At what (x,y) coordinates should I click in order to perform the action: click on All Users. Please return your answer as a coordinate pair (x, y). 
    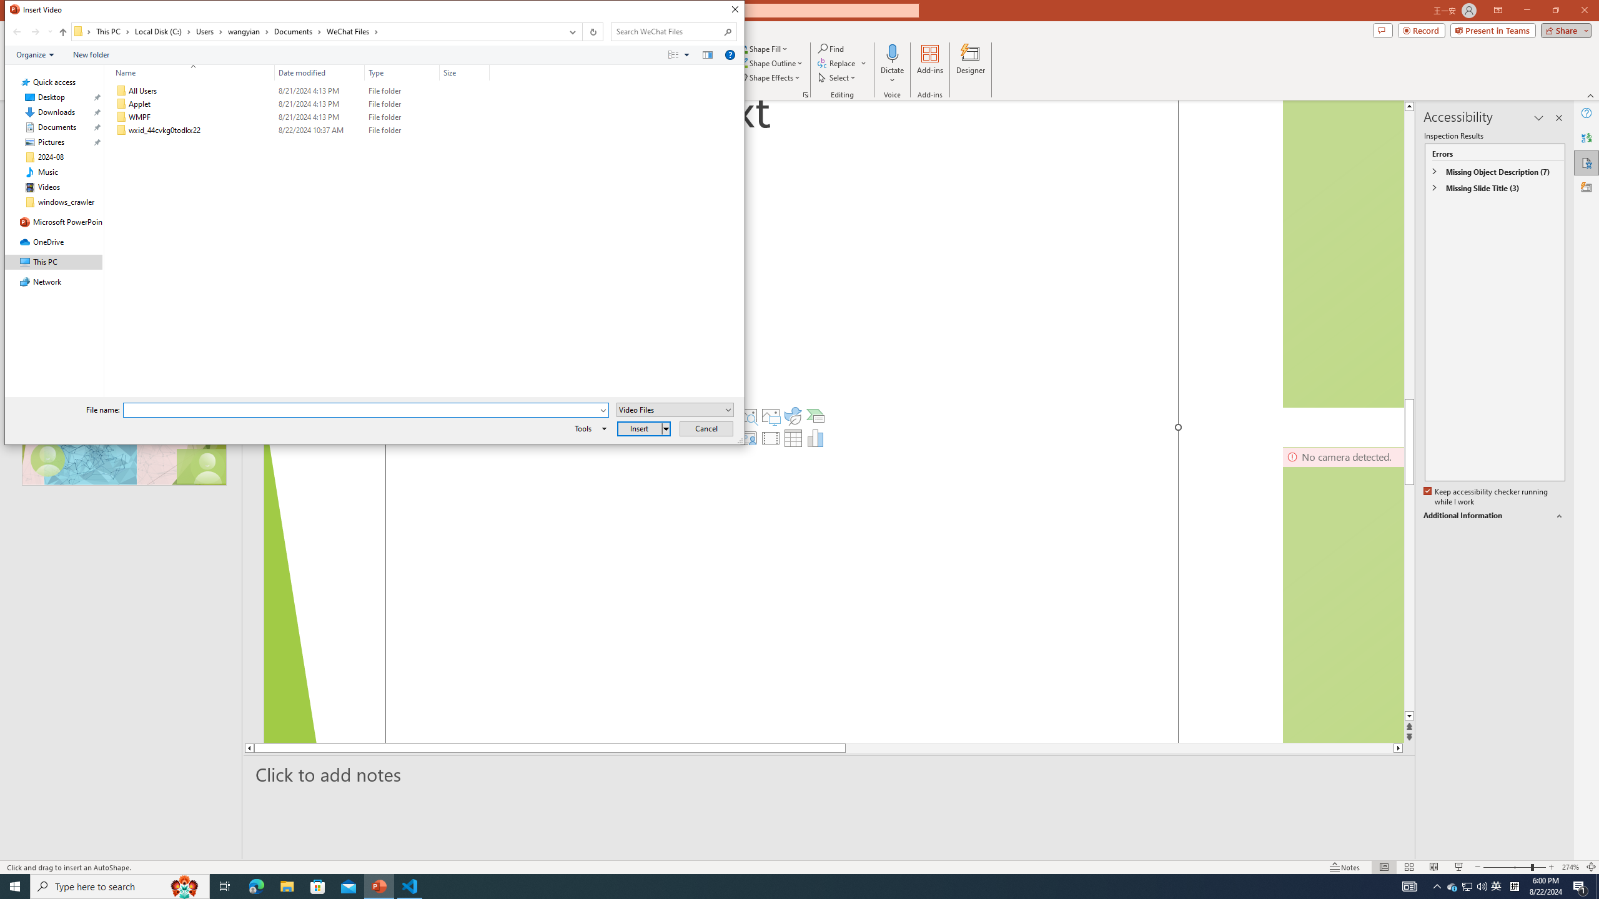
    Looking at the image, I should click on (300, 91).